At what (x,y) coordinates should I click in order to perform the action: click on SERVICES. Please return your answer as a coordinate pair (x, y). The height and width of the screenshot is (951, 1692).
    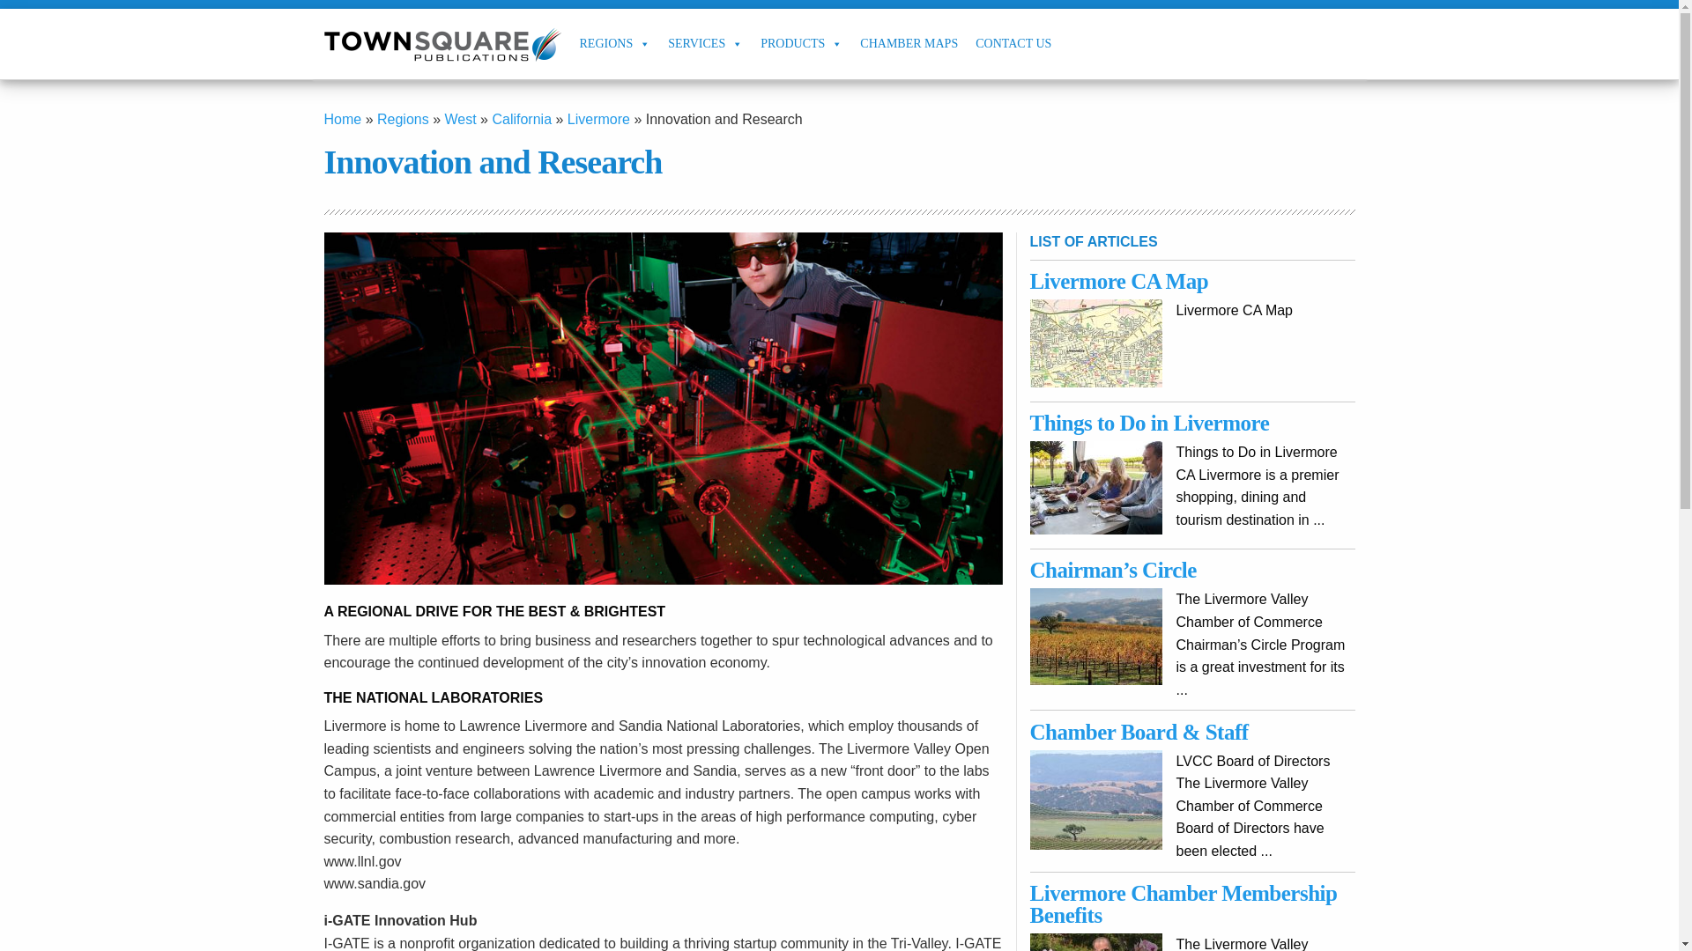
    Looking at the image, I should click on (705, 43).